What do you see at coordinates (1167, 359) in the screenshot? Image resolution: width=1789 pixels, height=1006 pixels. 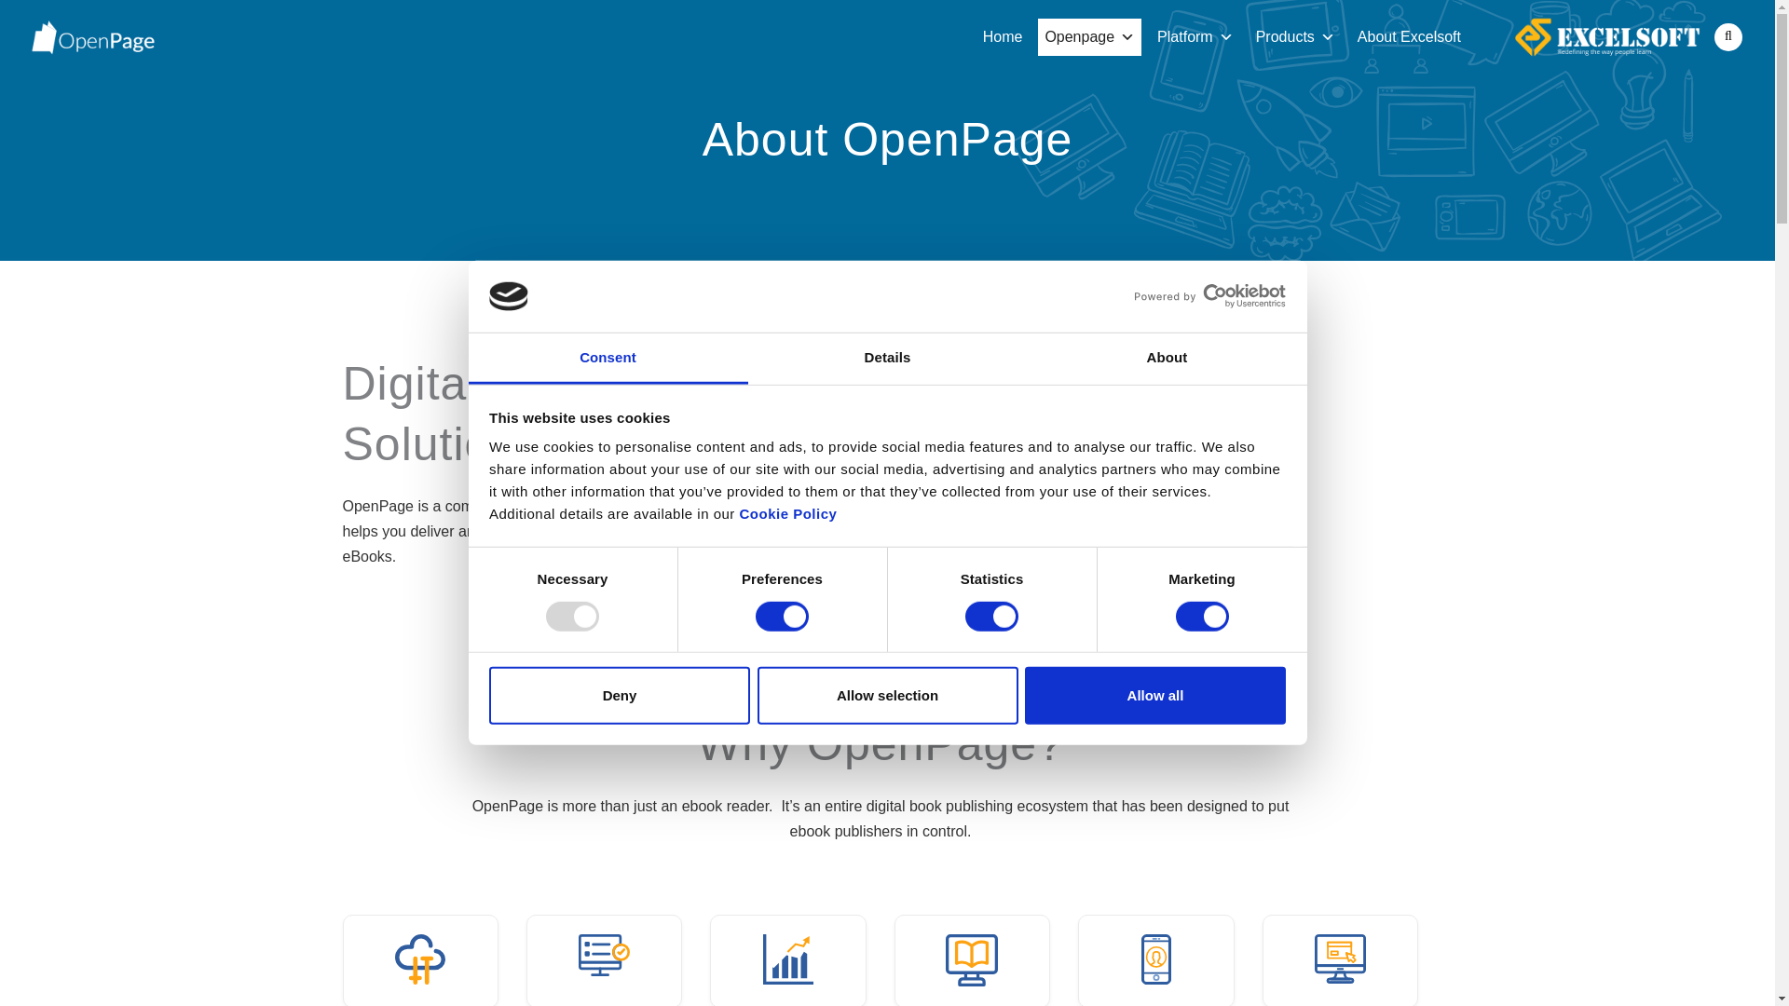 I see `About` at bounding box center [1167, 359].